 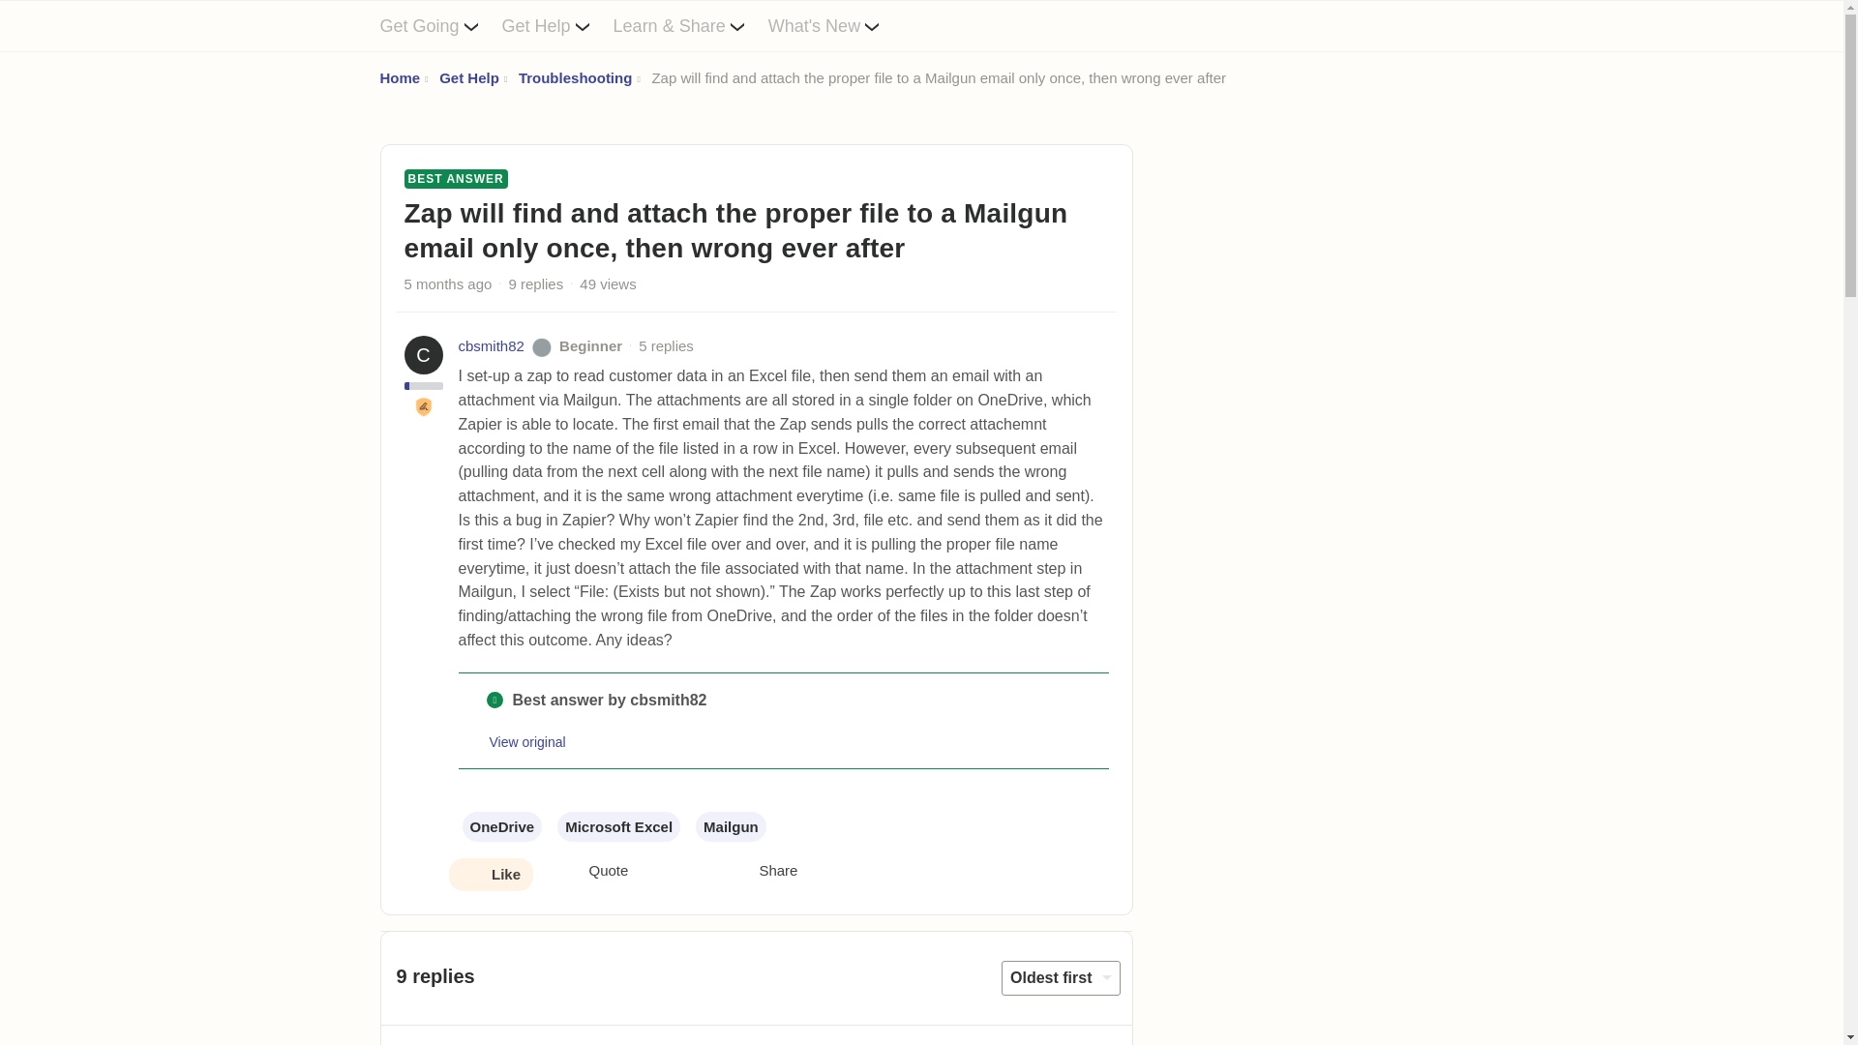 What do you see at coordinates (424, 354) in the screenshot?
I see `C` at bounding box center [424, 354].